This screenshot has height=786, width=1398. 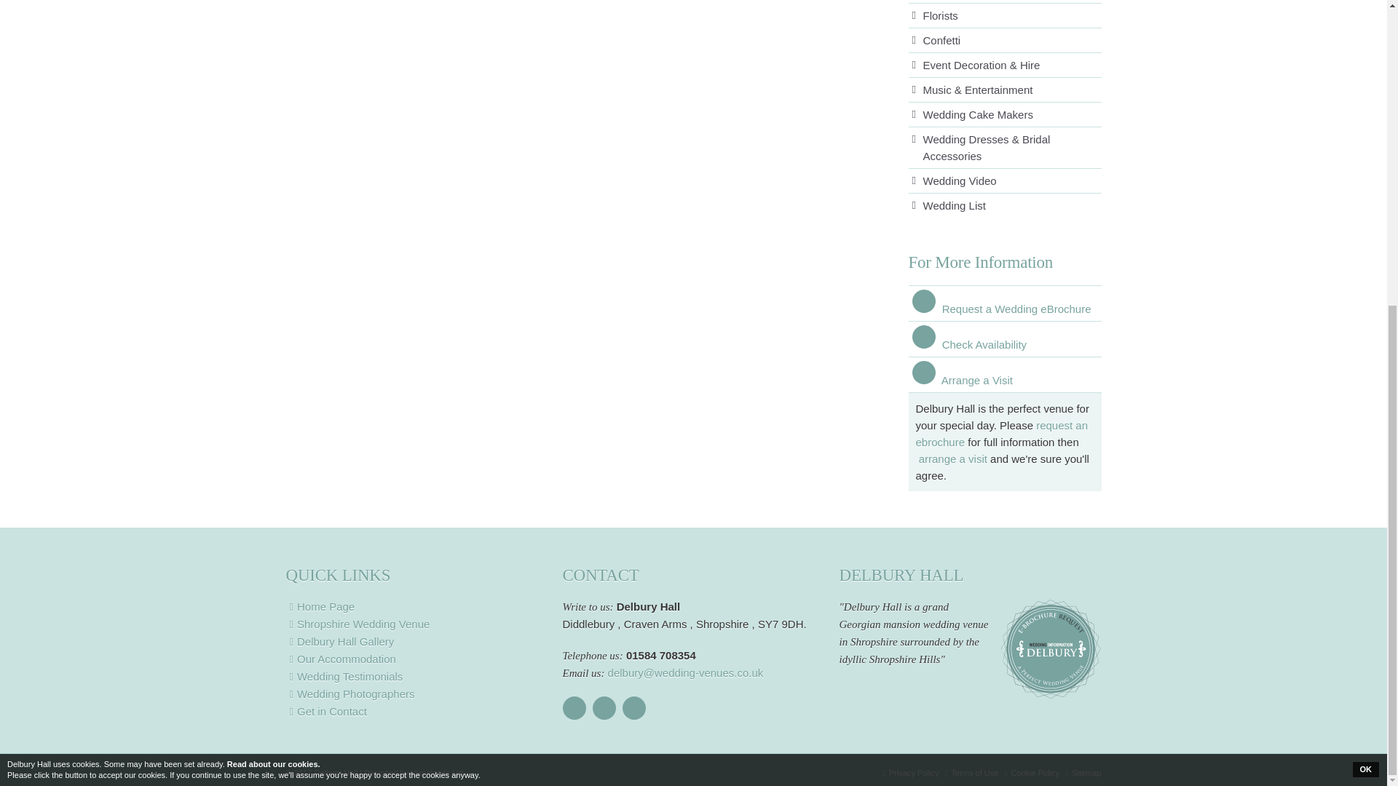 I want to click on Contact Delbury Hall, so click(x=416, y=712).